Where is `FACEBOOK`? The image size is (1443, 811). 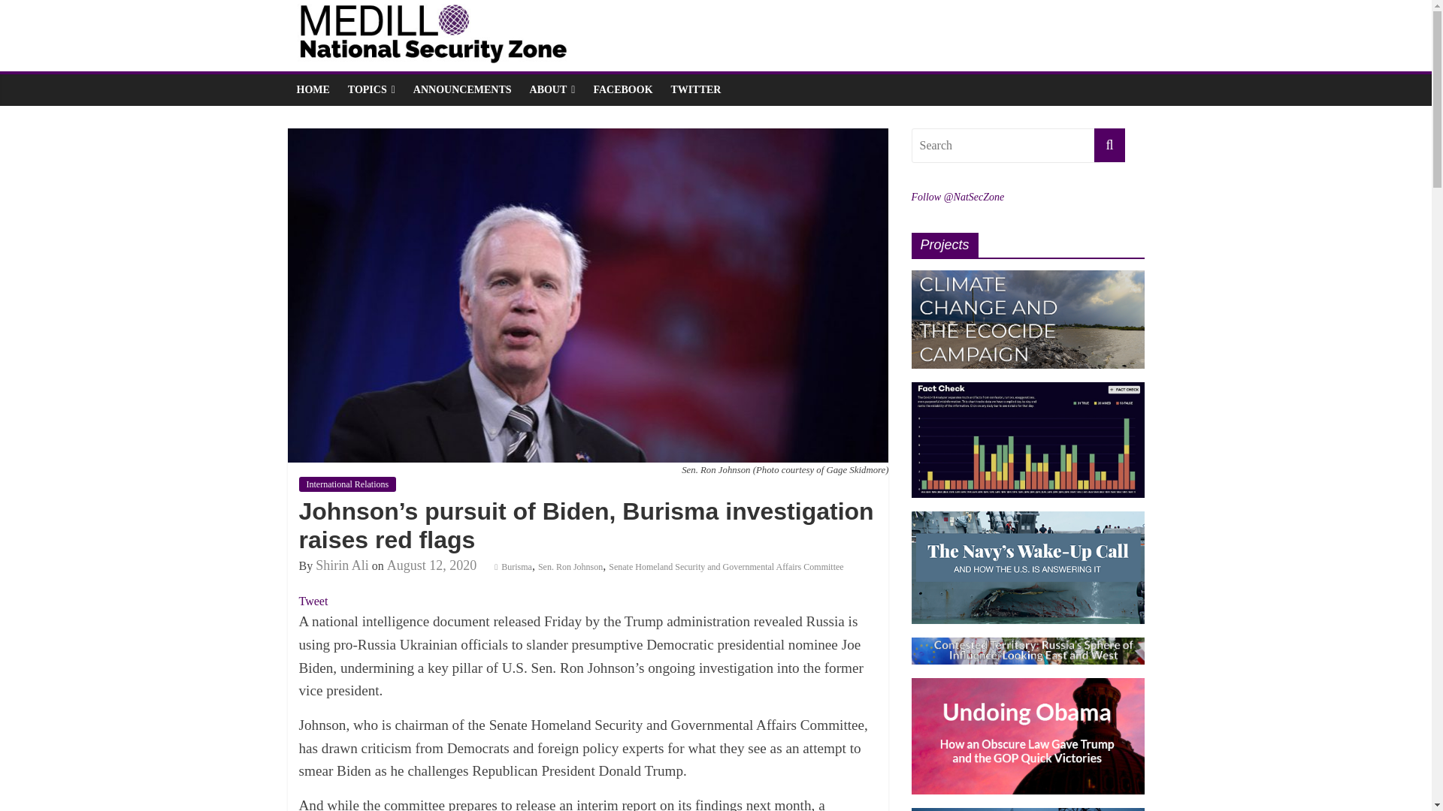
FACEBOOK is located at coordinates (622, 90).